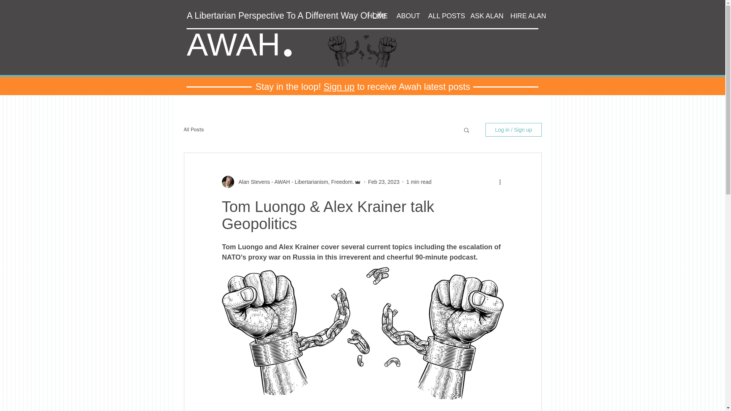 The height and width of the screenshot is (411, 731). I want to click on HIRE ALAN, so click(525, 16).